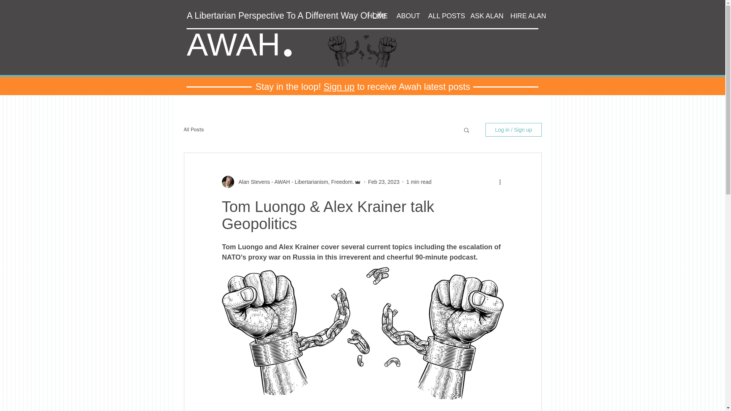 The height and width of the screenshot is (411, 731). I want to click on HIRE ALAN, so click(525, 16).